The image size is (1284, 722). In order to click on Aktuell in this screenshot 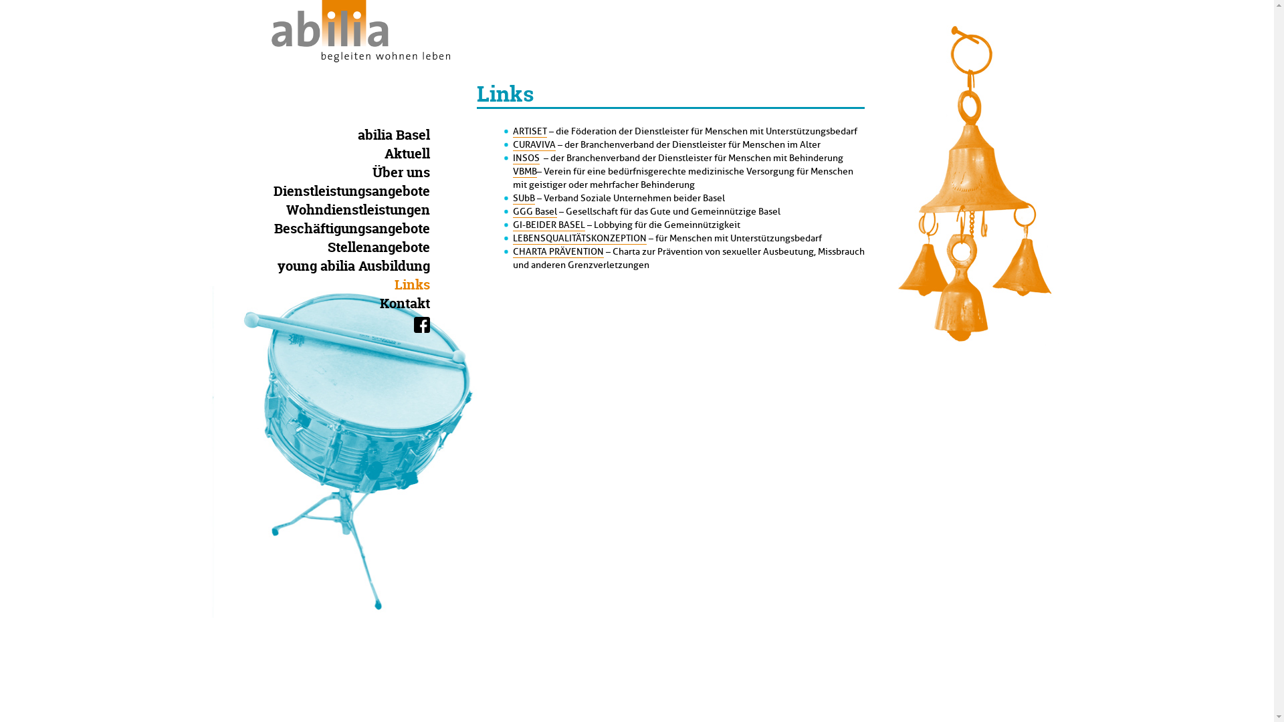, I will do `click(417, 154)`.